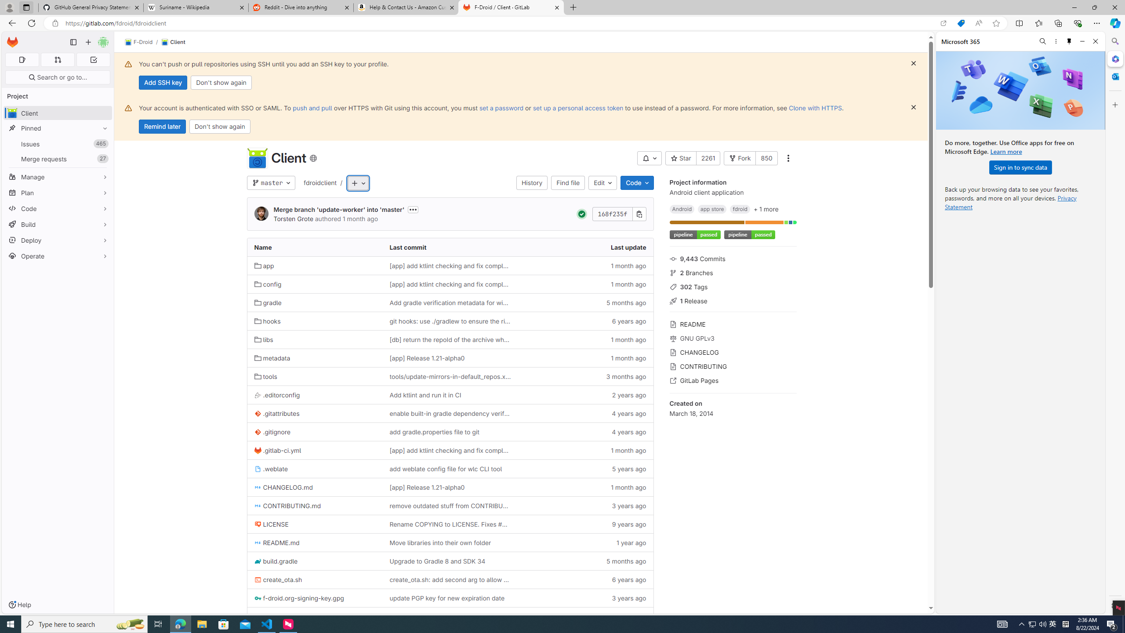 The image size is (1125, 633). Describe the element at coordinates (315, 339) in the screenshot. I see `libs` at that location.